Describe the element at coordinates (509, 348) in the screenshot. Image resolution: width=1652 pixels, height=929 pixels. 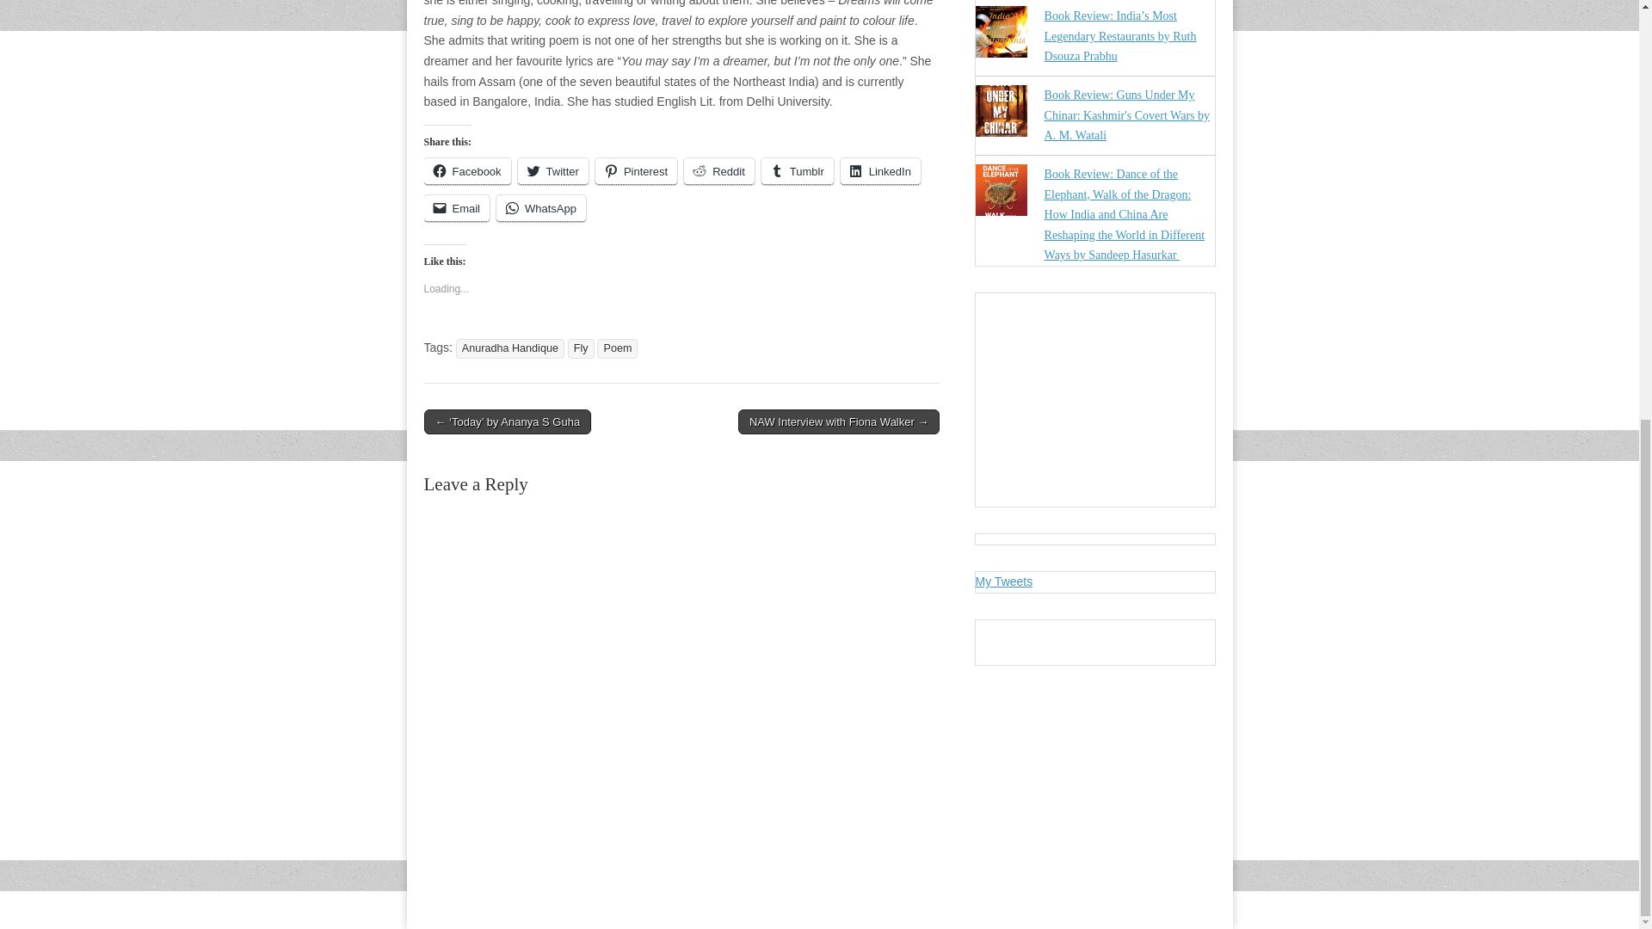
I see `Anuradha Handique` at that location.